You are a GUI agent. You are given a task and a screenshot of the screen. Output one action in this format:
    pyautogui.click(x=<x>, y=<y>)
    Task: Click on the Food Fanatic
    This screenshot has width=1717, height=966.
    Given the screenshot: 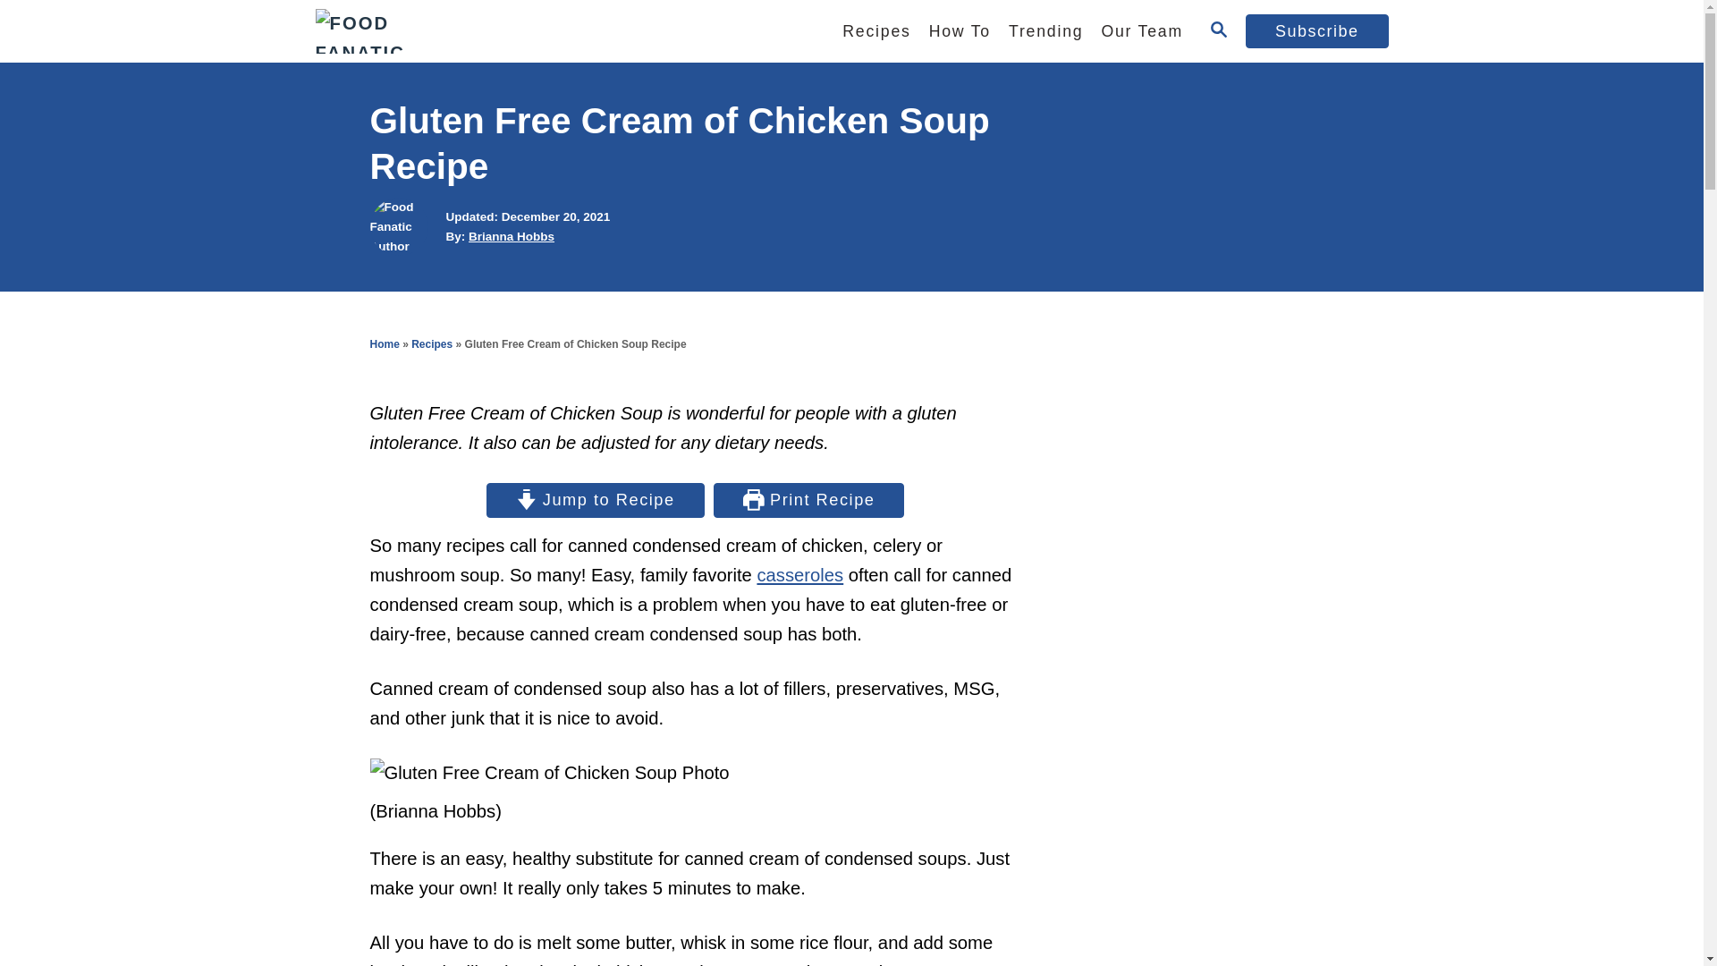 What is the action you would take?
    pyautogui.click(x=476, y=31)
    